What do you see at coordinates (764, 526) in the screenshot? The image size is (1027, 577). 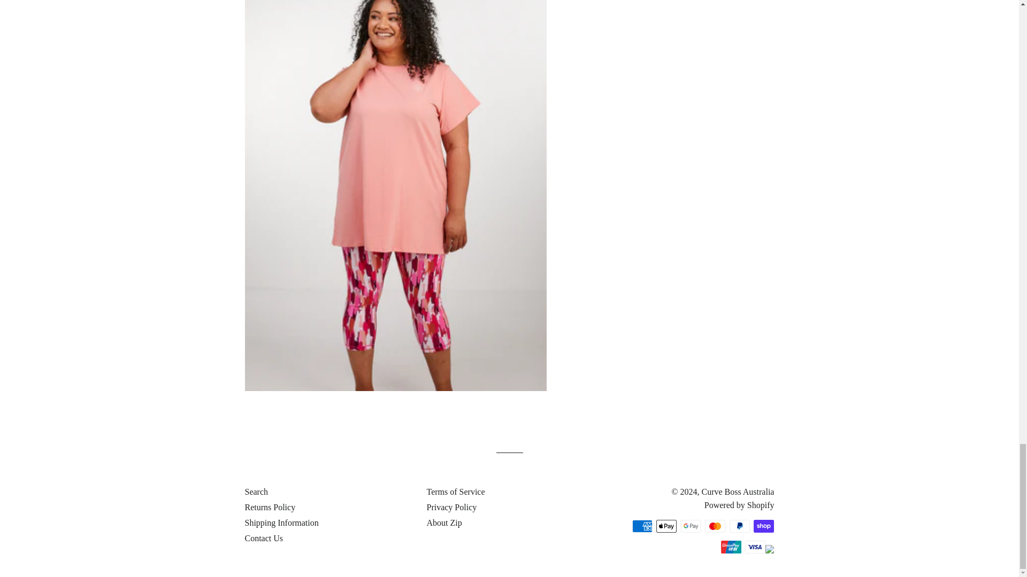 I see `Shop Pay` at bounding box center [764, 526].